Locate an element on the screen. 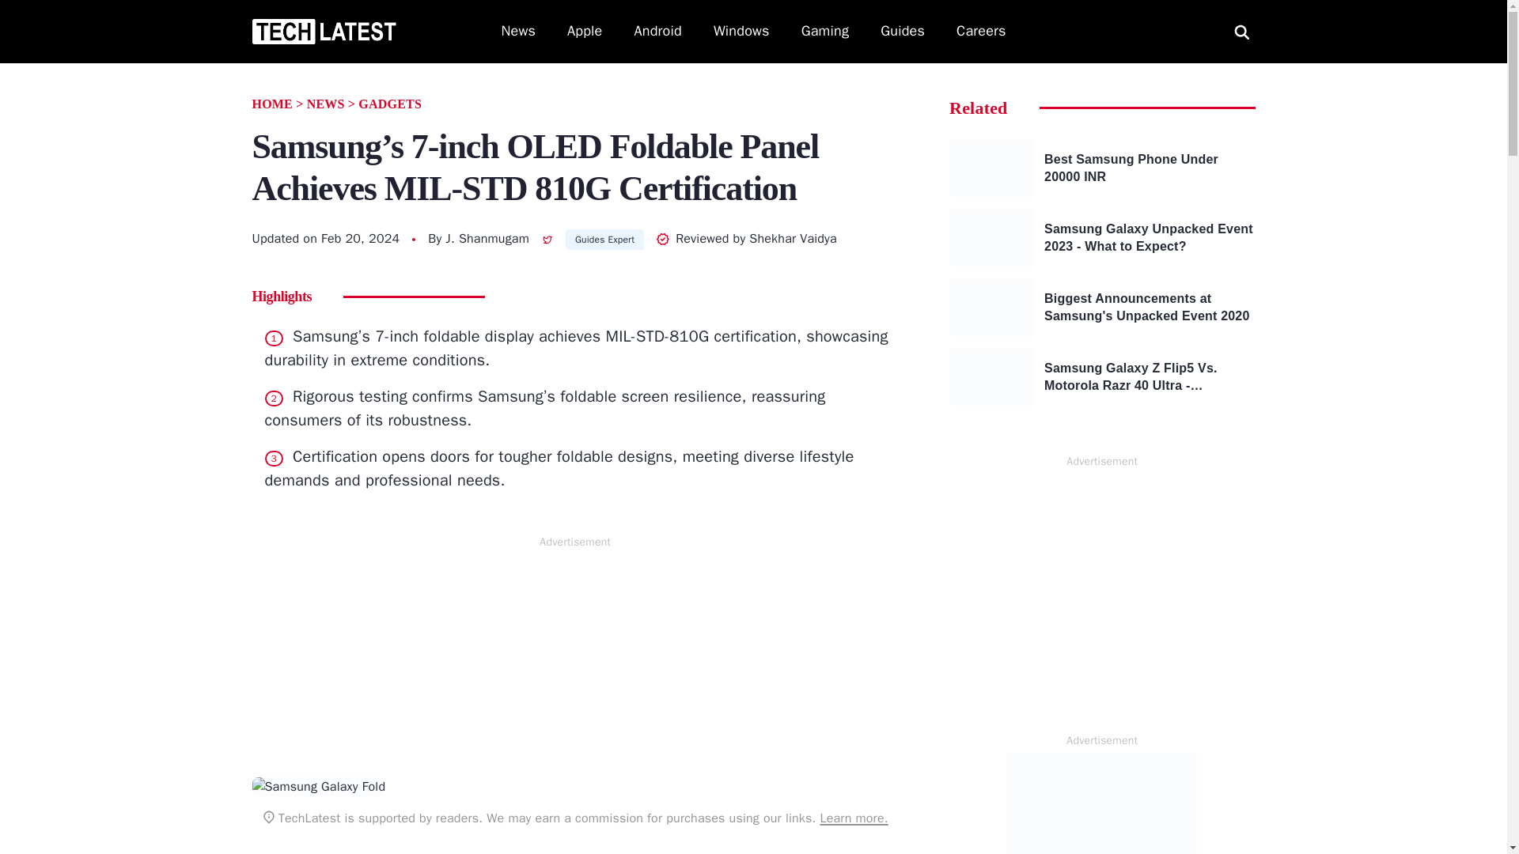 Image resolution: width=1519 pixels, height=854 pixels. Search for: is located at coordinates (1241, 32).